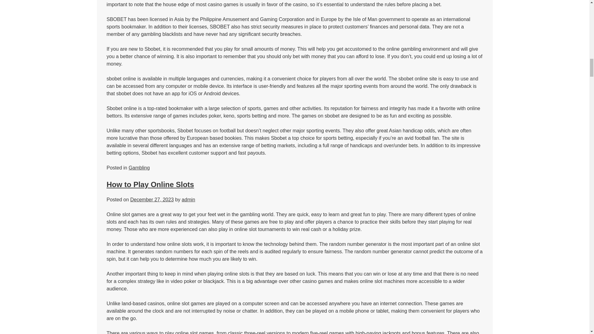 The width and height of the screenshot is (594, 334). Describe the element at coordinates (150, 184) in the screenshot. I see `How to Play Online Slots` at that location.